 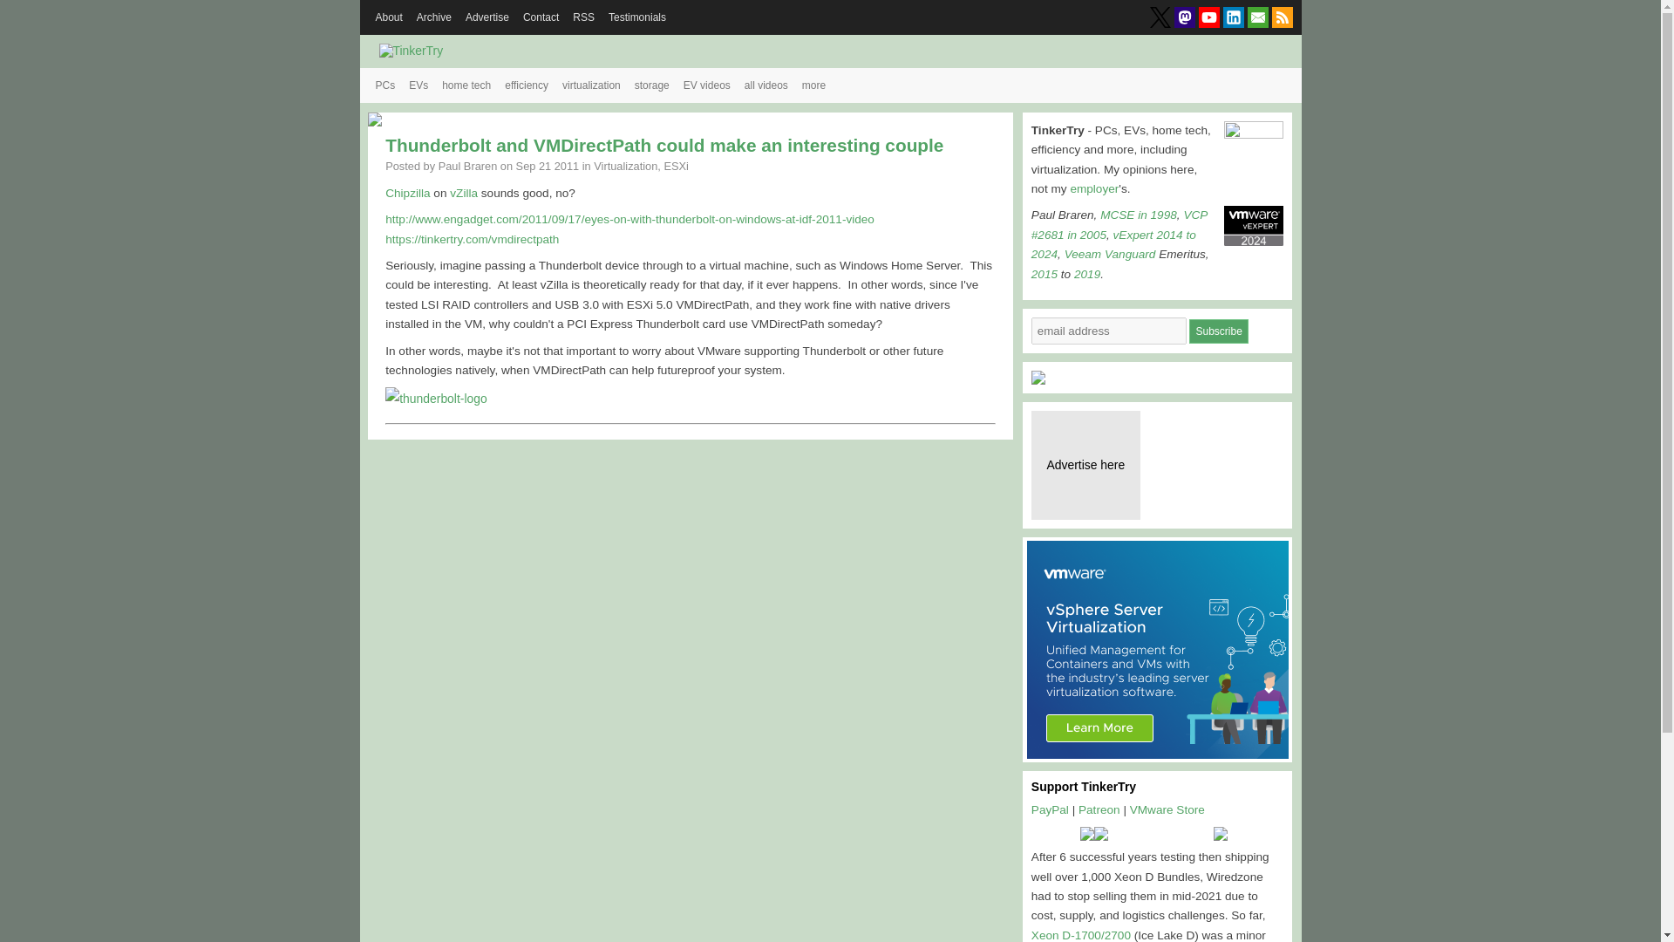 I want to click on Testimonials, so click(x=637, y=17).